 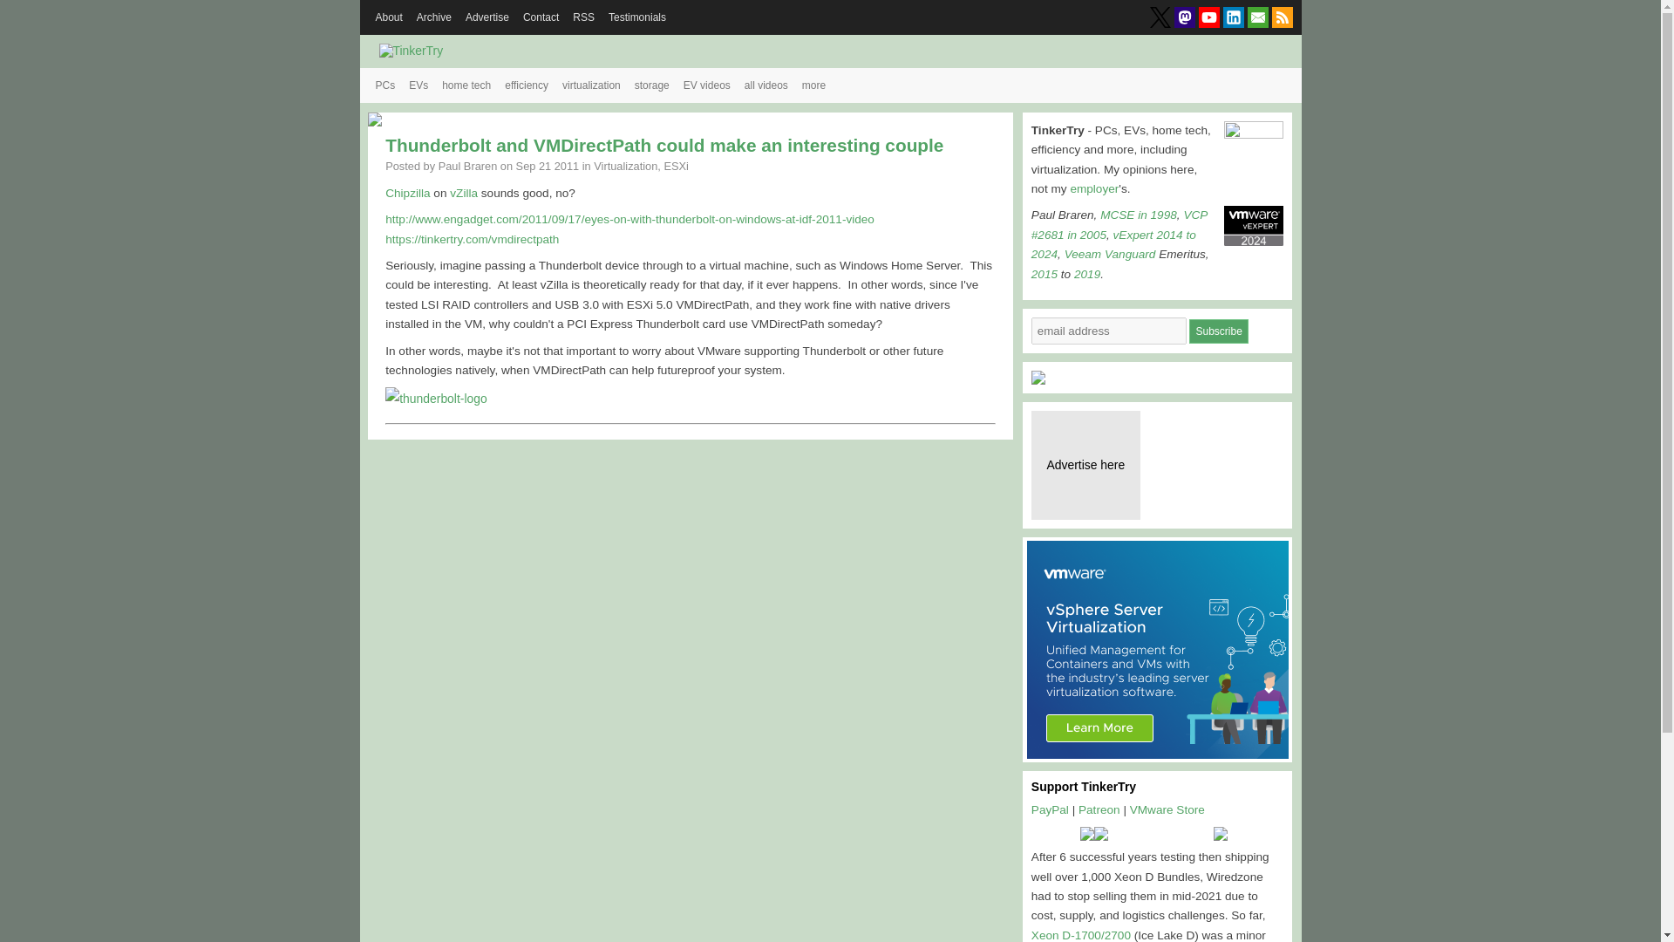 I want to click on Testimonials, so click(x=637, y=17).